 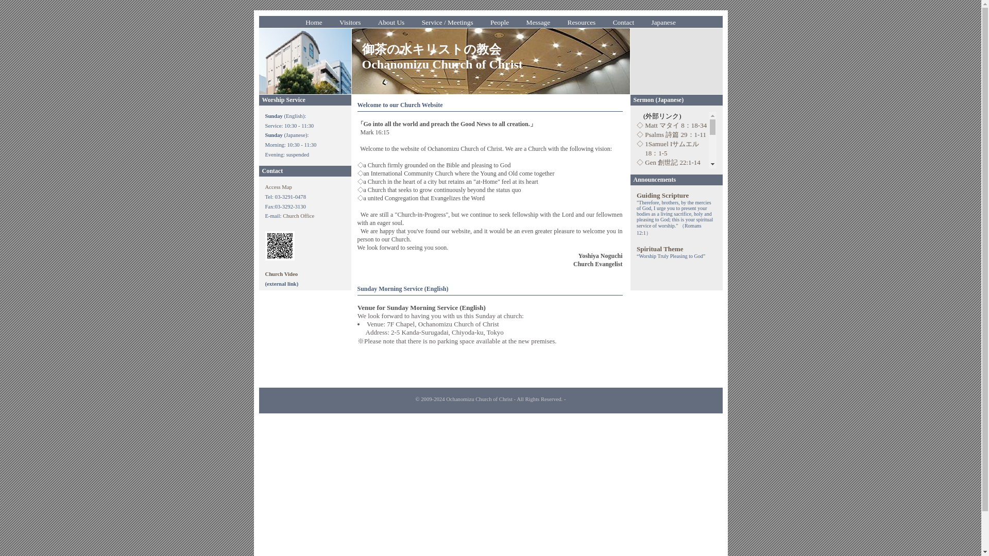 What do you see at coordinates (314, 23) in the screenshot?
I see `Home` at bounding box center [314, 23].